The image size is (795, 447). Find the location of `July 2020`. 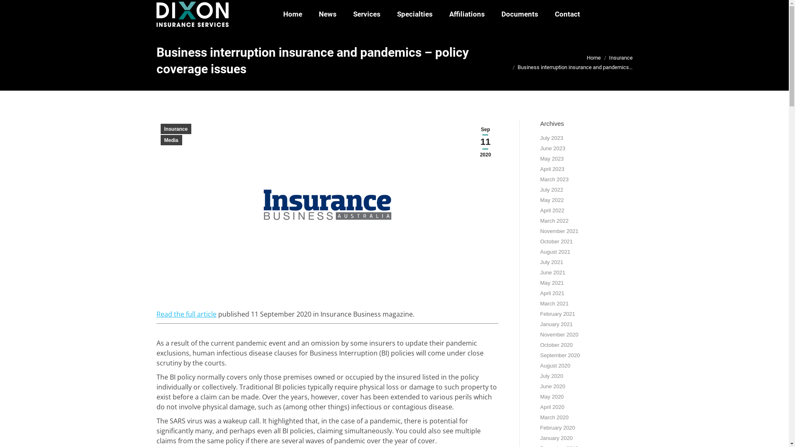

July 2020 is located at coordinates (552, 376).